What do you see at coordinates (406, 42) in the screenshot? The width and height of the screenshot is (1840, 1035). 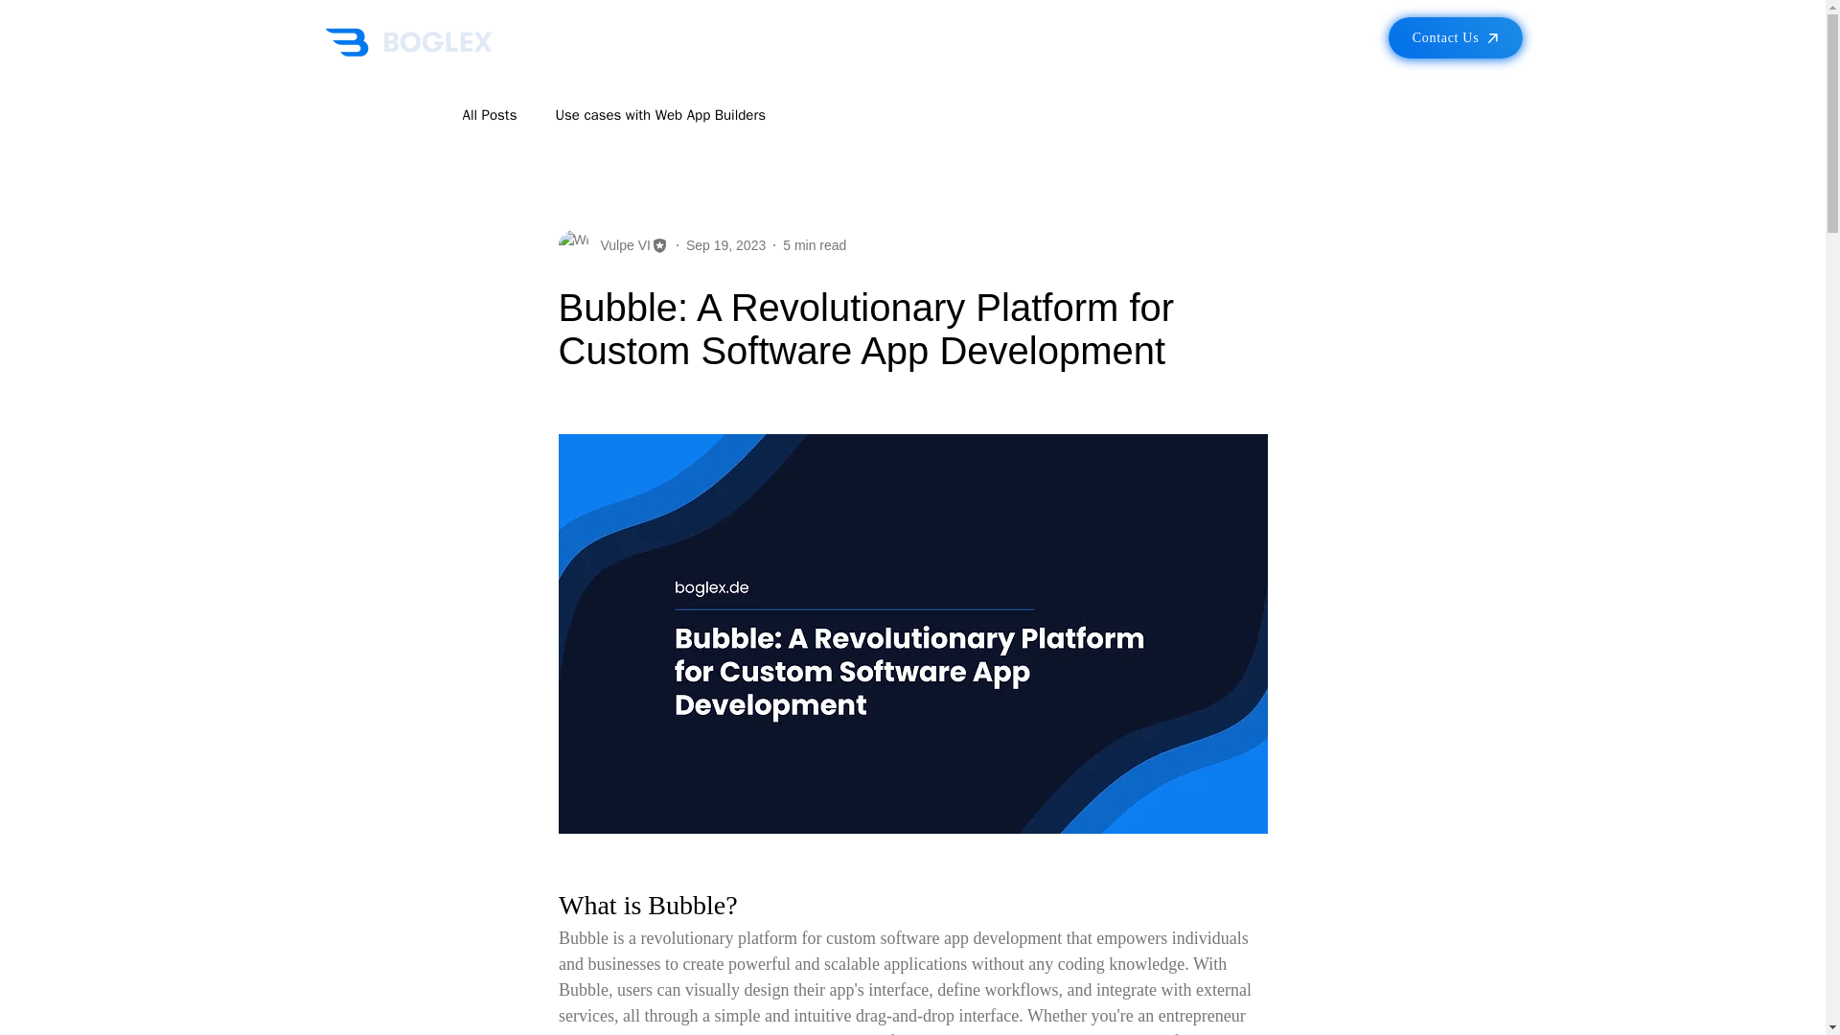 I see `Boglex` at bounding box center [406, 42].